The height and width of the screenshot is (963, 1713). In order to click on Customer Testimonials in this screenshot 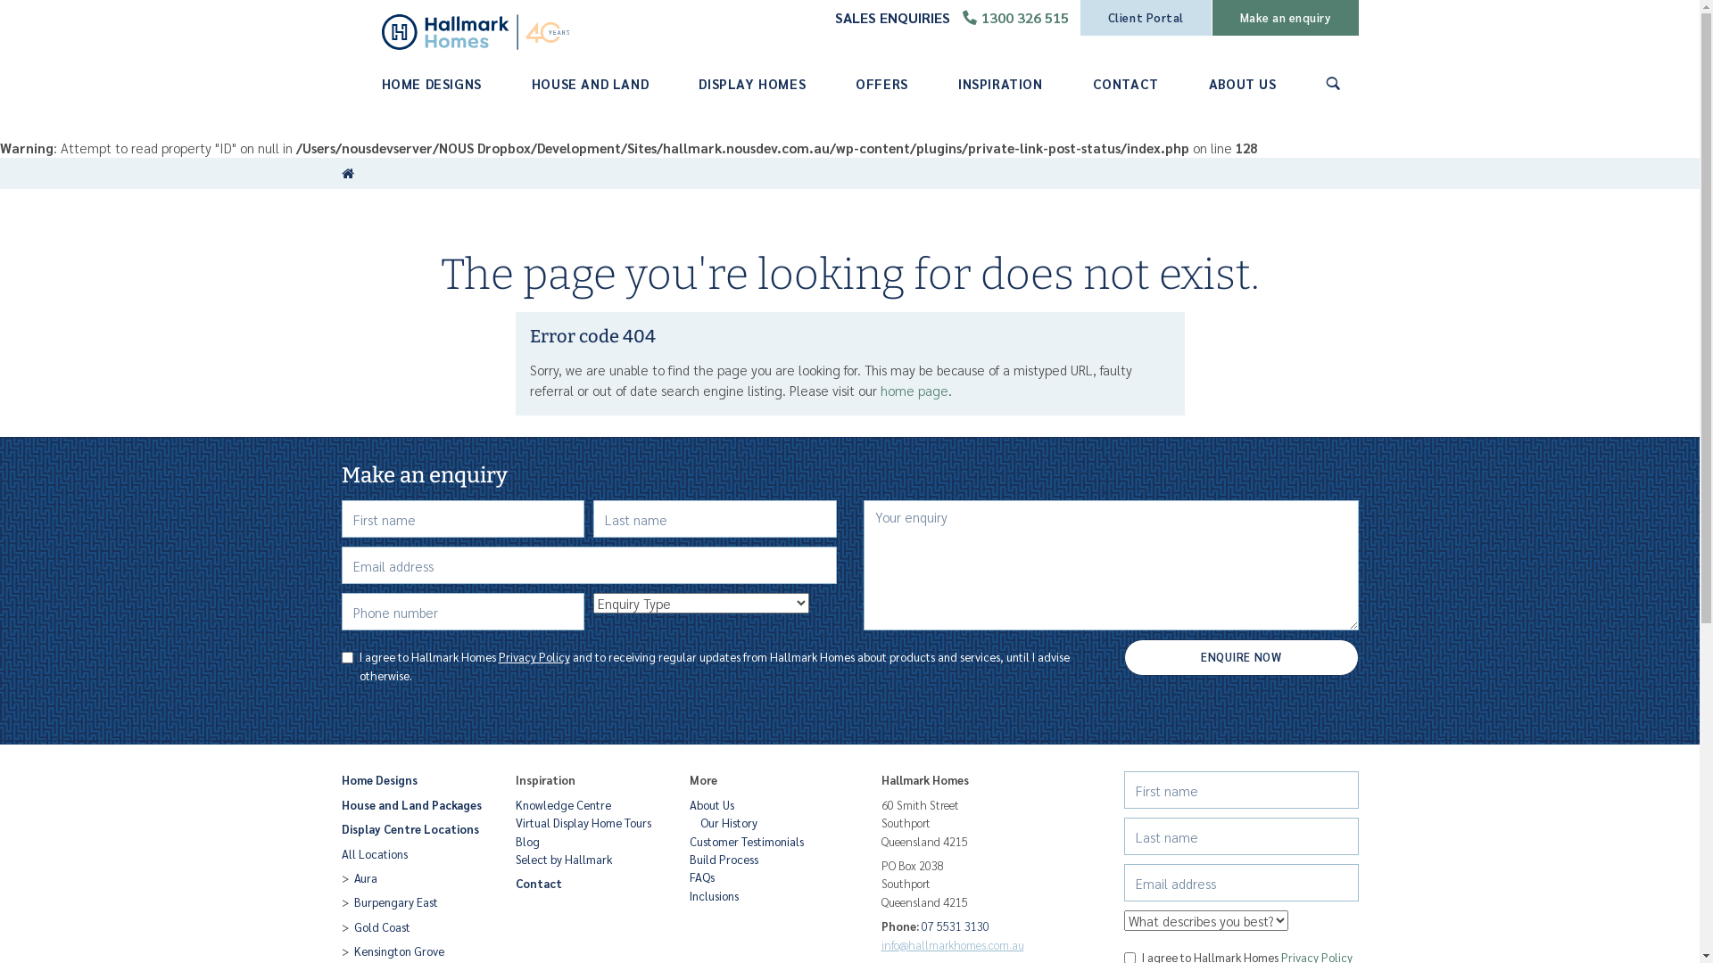, I will do `click(762, 842)`.